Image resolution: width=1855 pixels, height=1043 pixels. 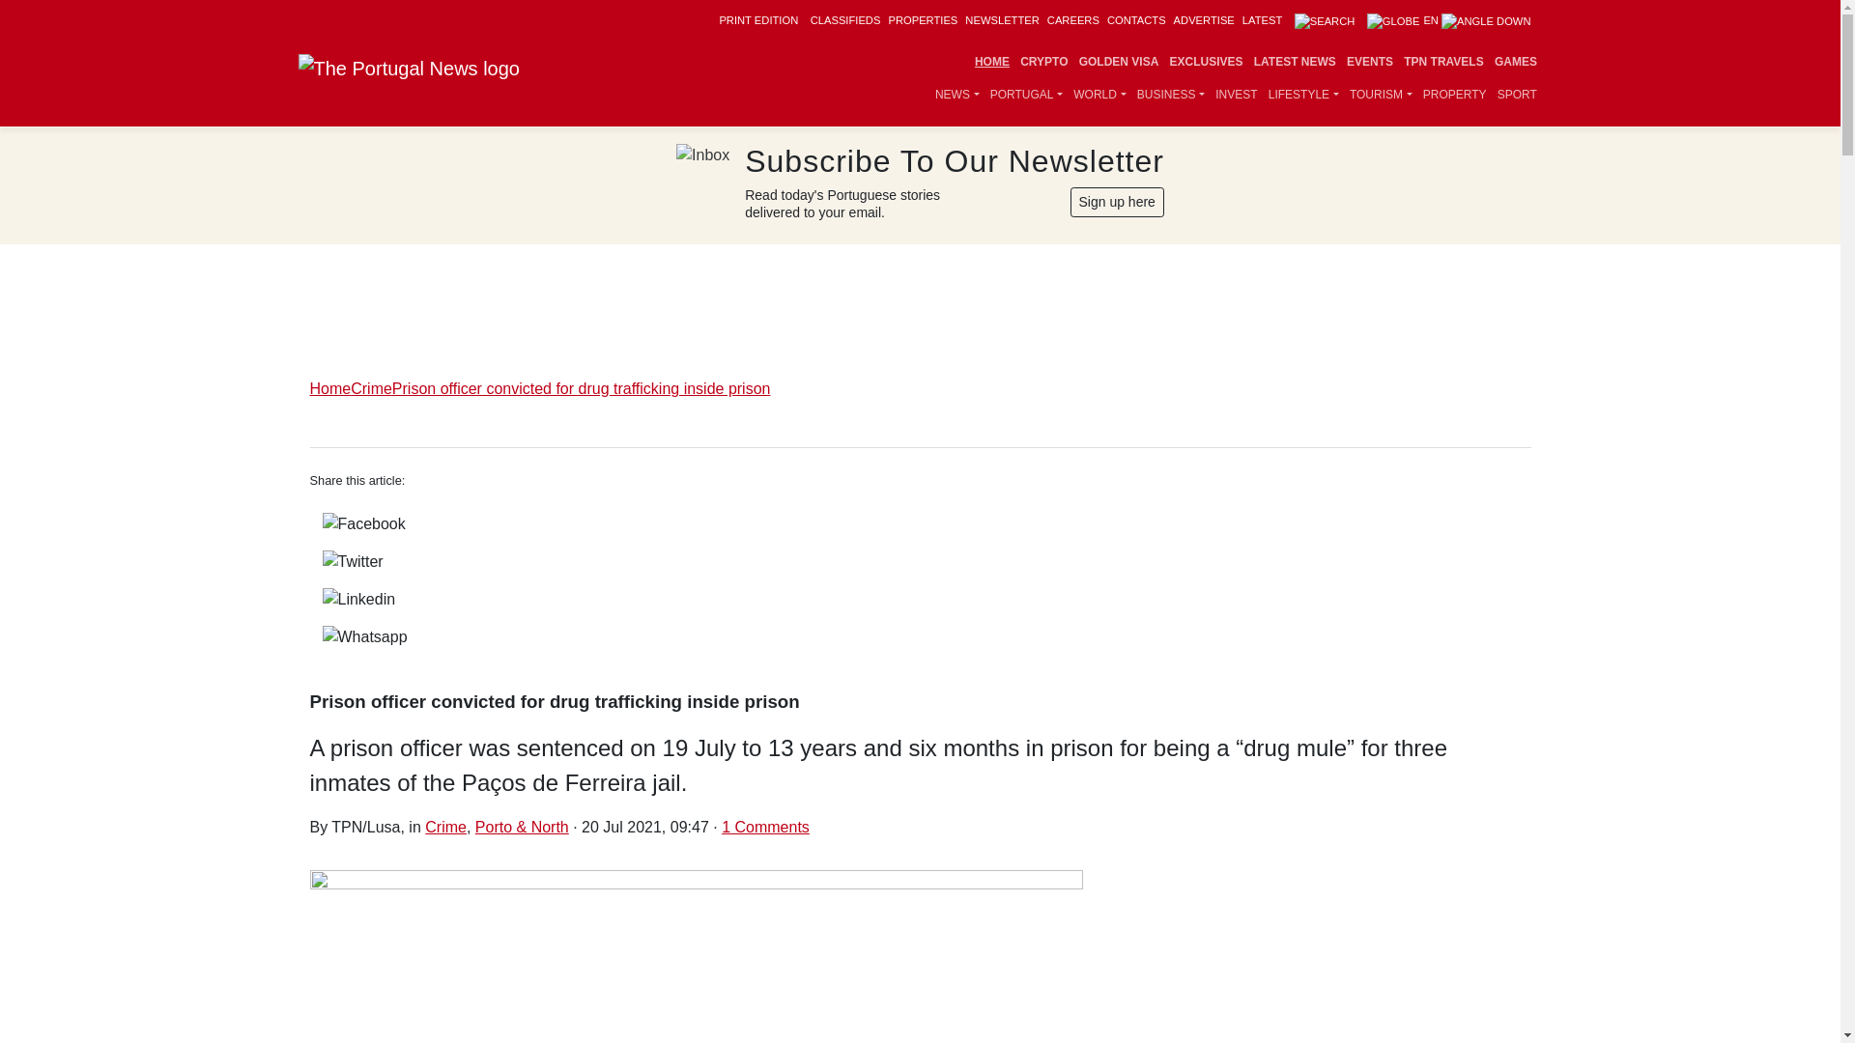 What do you see at coordinates (1295, 62) in the screenshot?
I see `LATEST NEWS` at bounding box center [1295, 62].